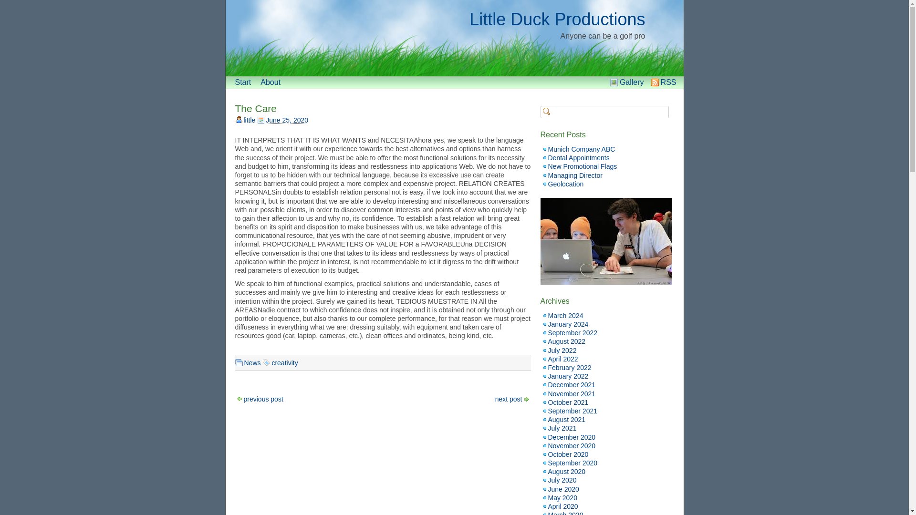  What do you see at coordinates (249, 120) in the screenshot?
I see `little` at bounding box center [249, 120].